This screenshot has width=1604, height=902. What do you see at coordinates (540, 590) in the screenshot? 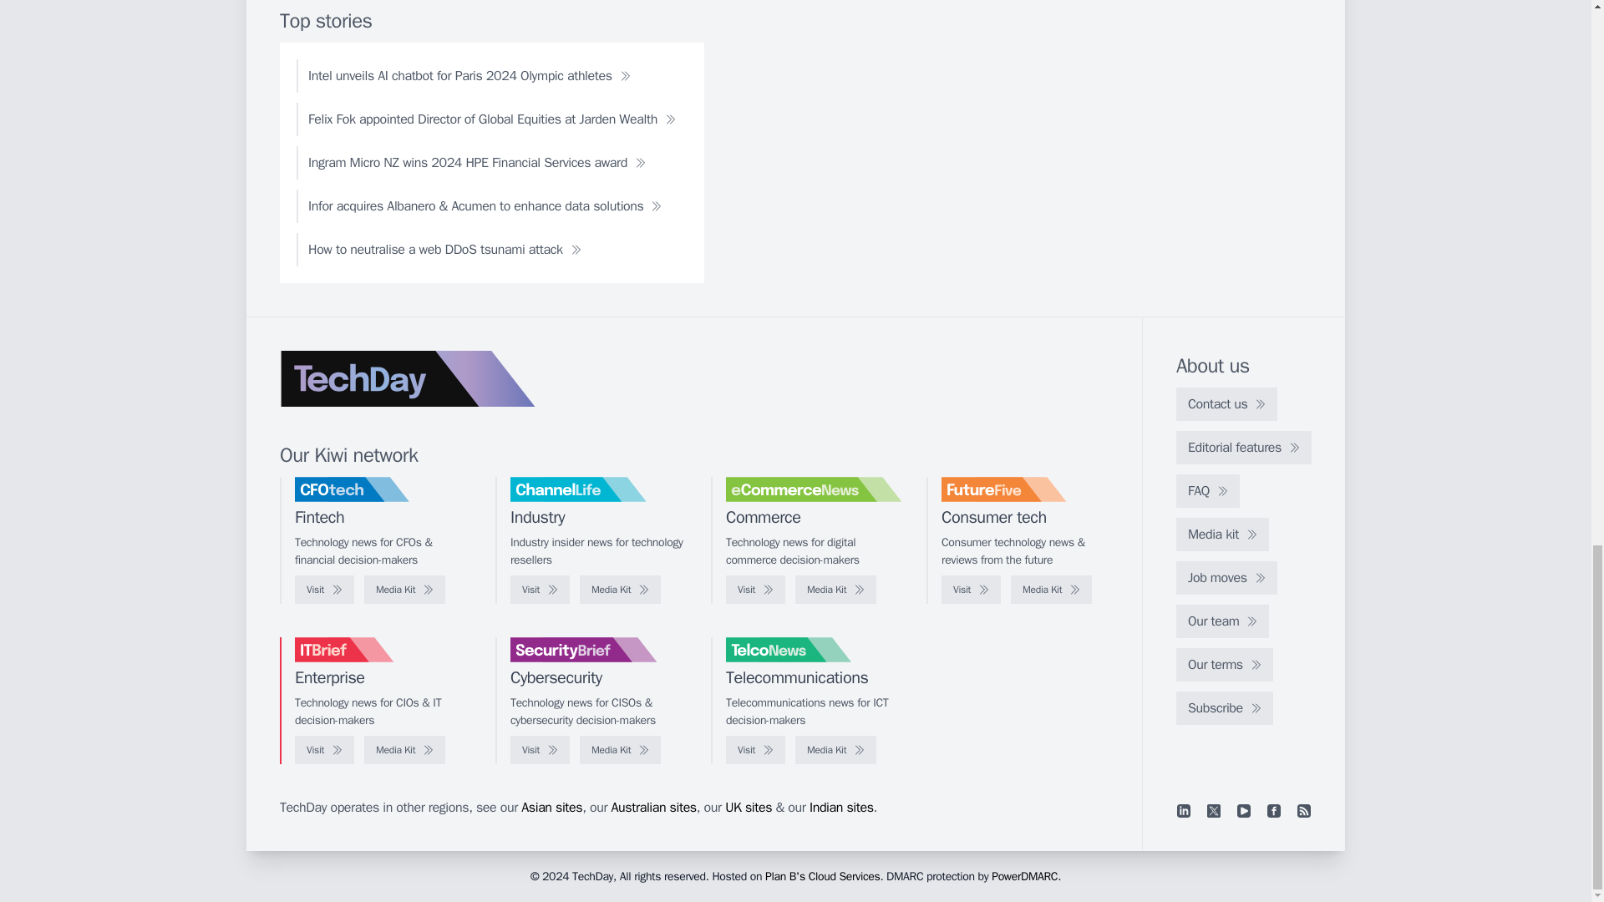
I see `Visit` at bounding box center [540, 590].